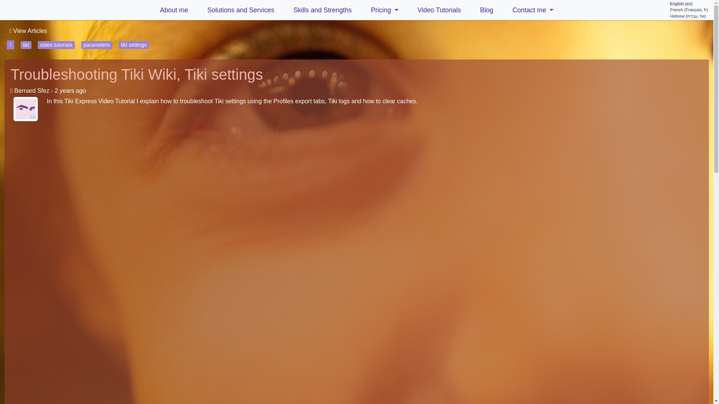 Image resolution: width=719 pixels, height=404 pixels. I want to click on tiki settings, so click(133, 45).